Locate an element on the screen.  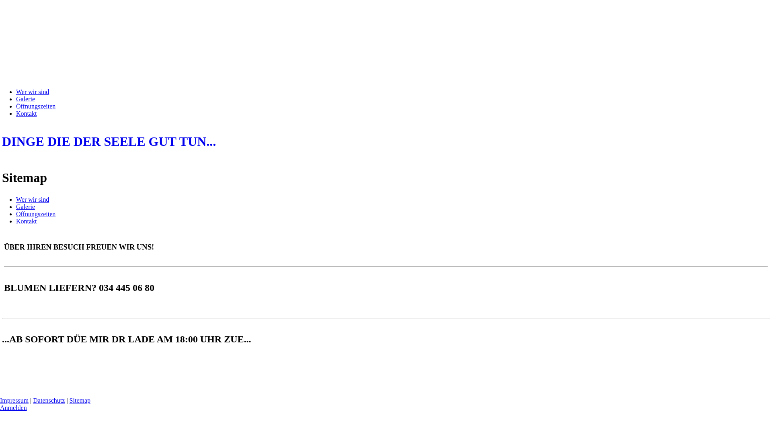
Wer wir sind is located at coordinates (33, 92).